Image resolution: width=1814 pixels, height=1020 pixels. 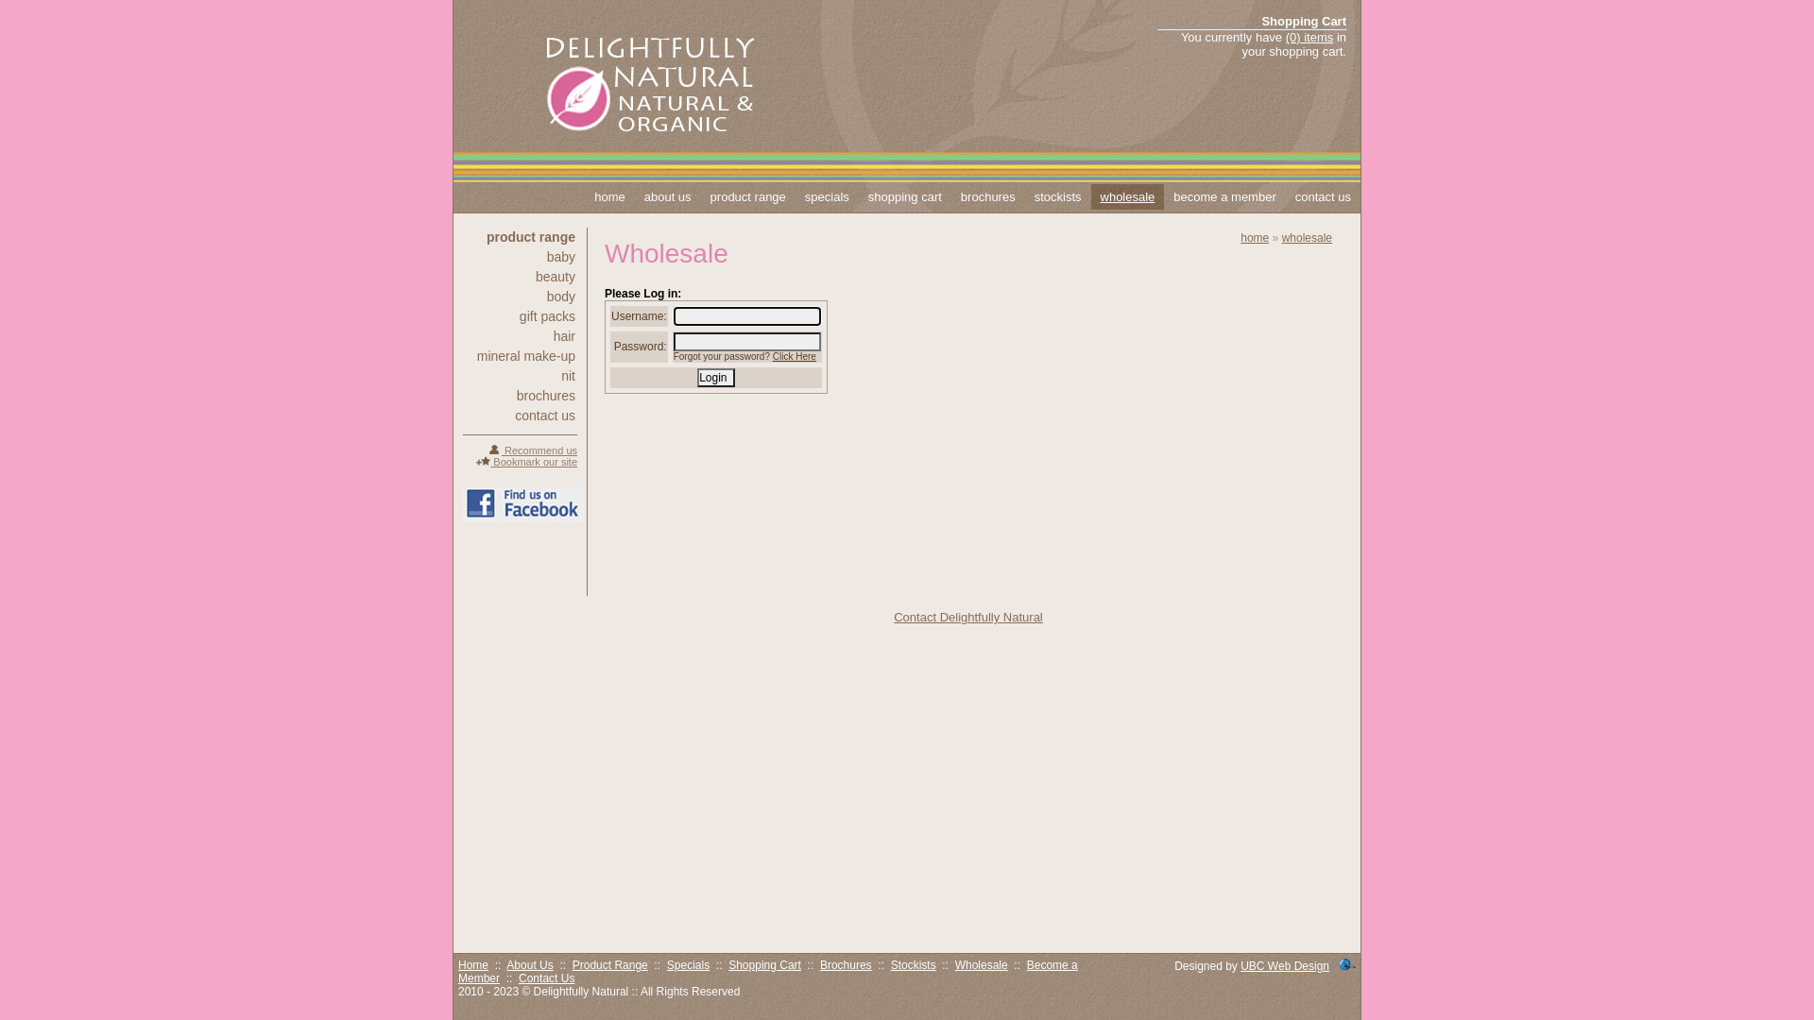 I want to click on become a member, so click(x=1224, y=196).